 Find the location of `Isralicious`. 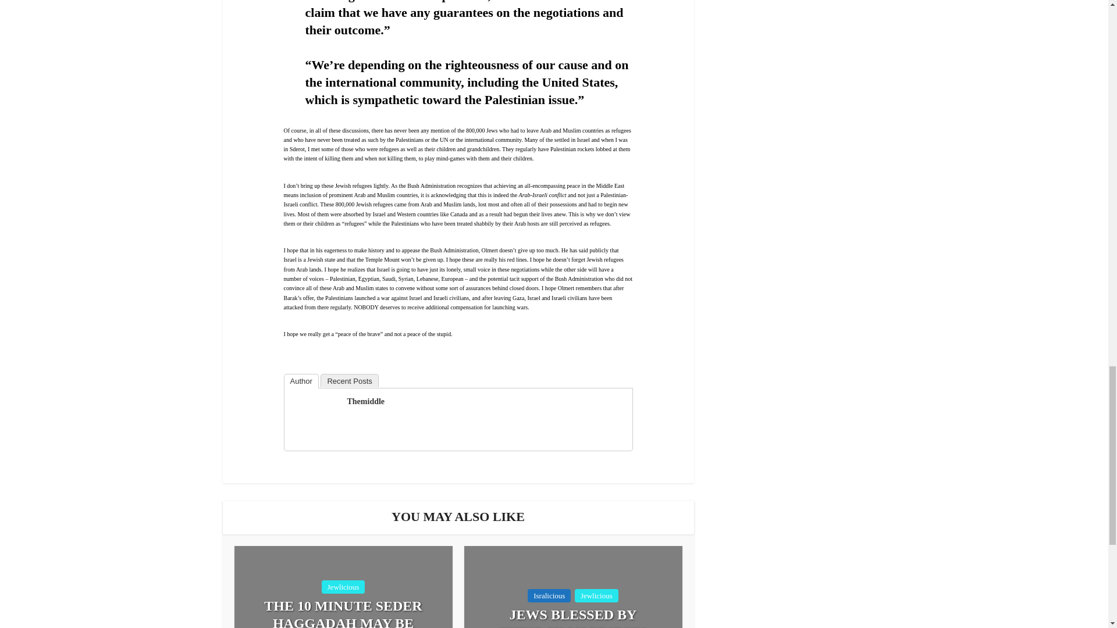

Isralicious is located at coordinates (549, 595).